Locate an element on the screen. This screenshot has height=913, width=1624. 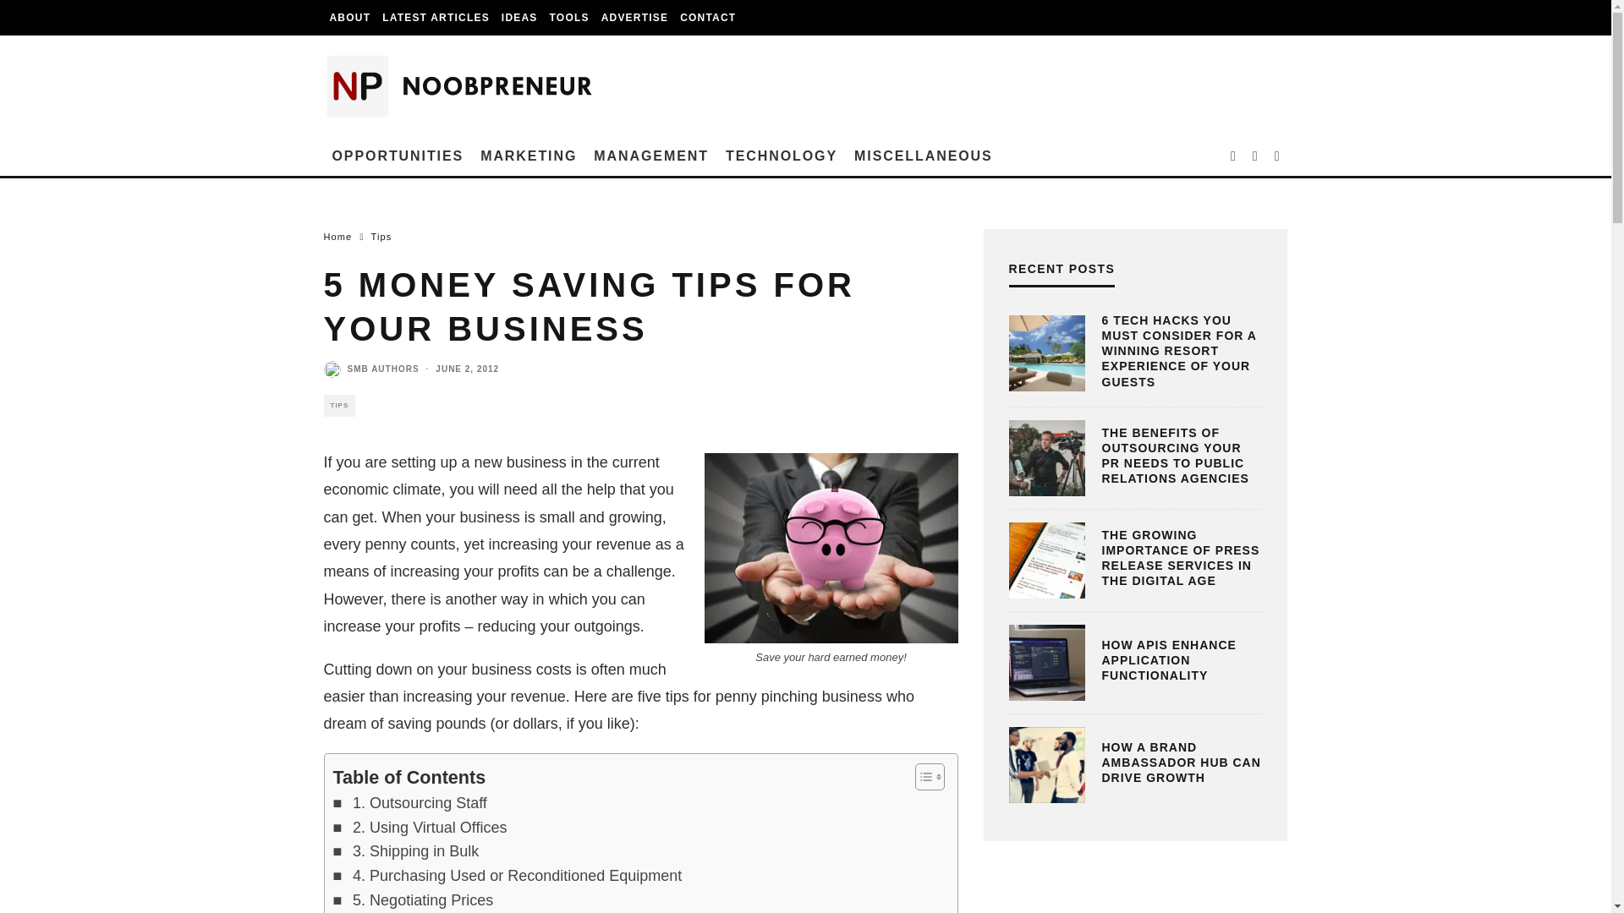
ABOUT is located at coordinates (350, 18).